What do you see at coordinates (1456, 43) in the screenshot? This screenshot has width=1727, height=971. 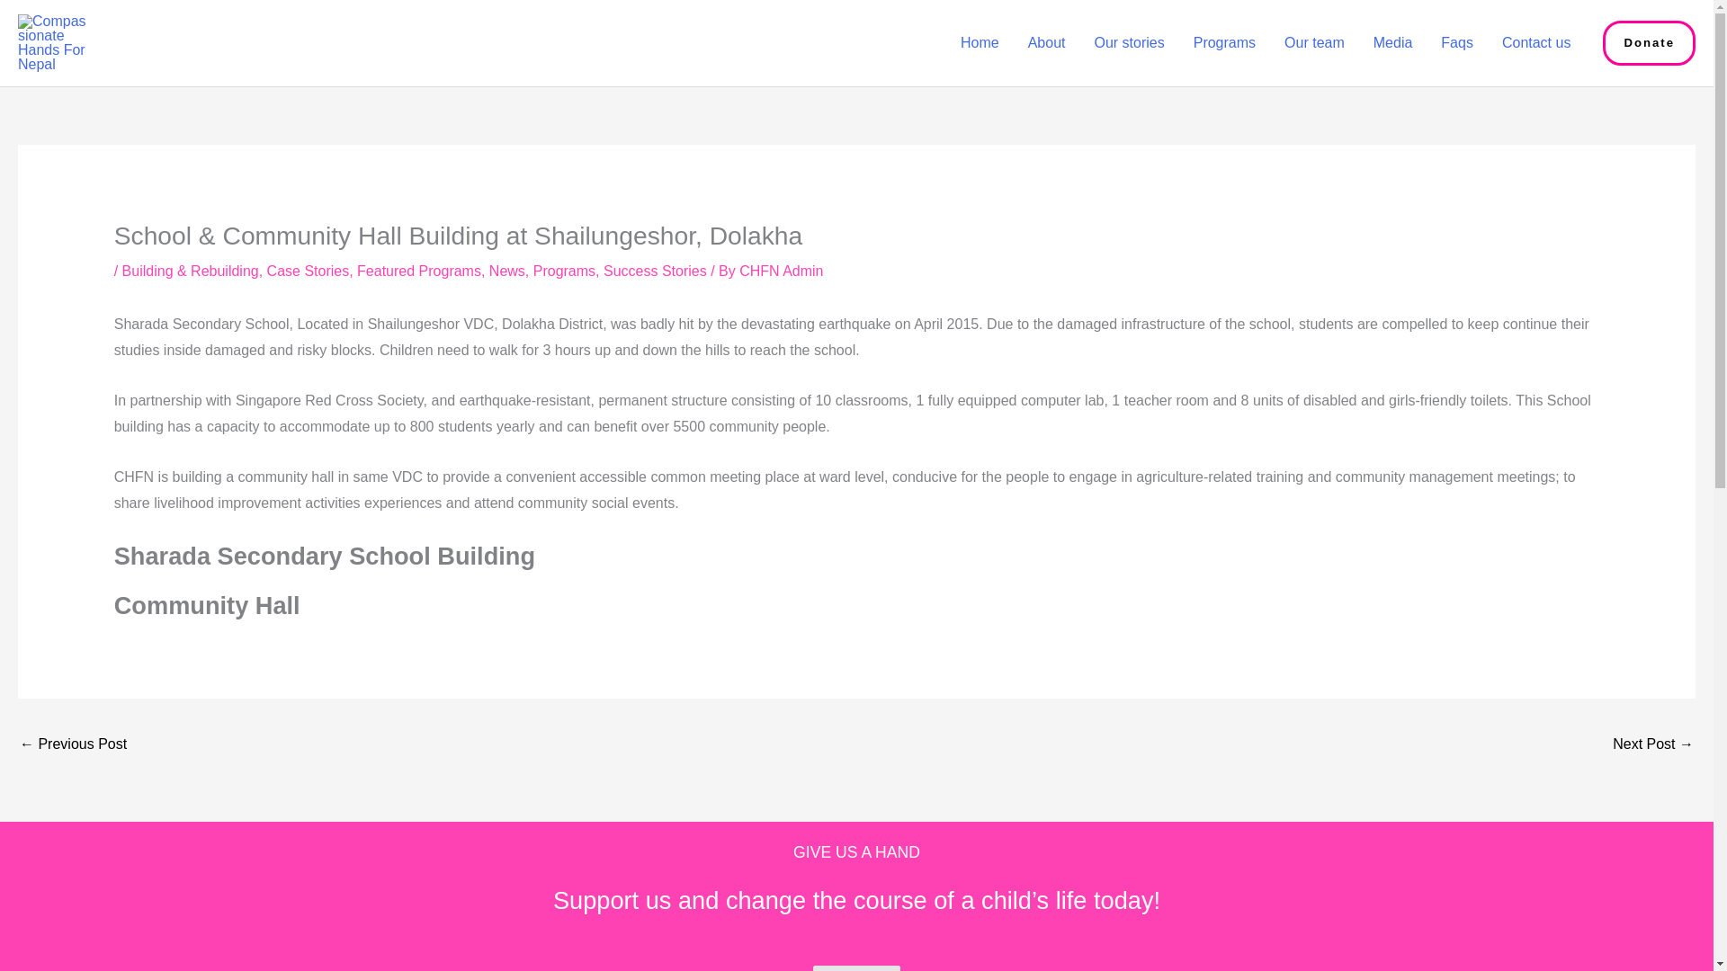 I see `Faqs` at bounding box center [1456, 43].